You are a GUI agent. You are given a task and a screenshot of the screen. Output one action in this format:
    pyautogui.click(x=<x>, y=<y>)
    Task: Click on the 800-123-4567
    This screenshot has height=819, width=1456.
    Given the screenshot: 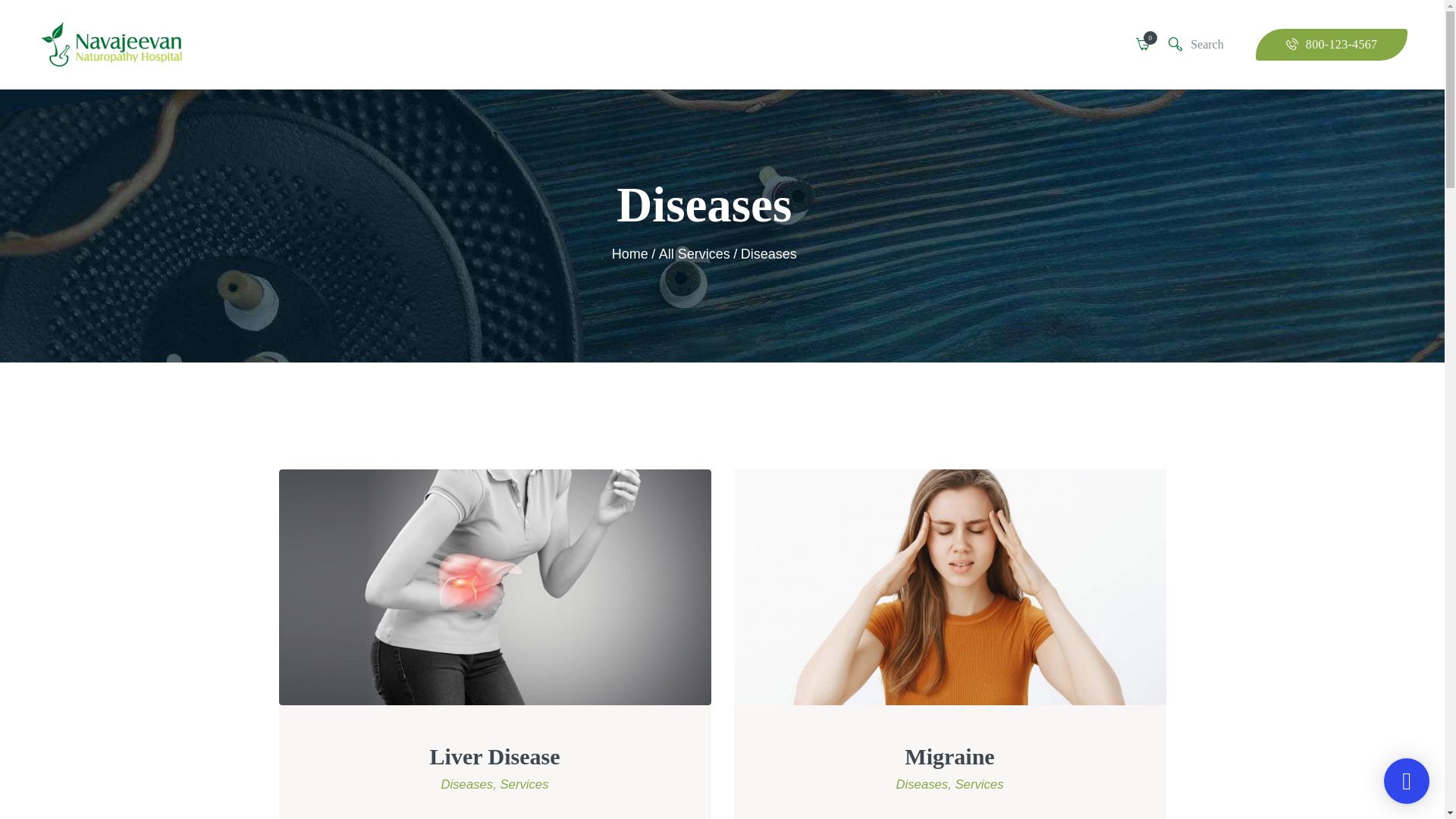 What is the action you would take?
    pyautogui.click(x=1332, y=45)
    